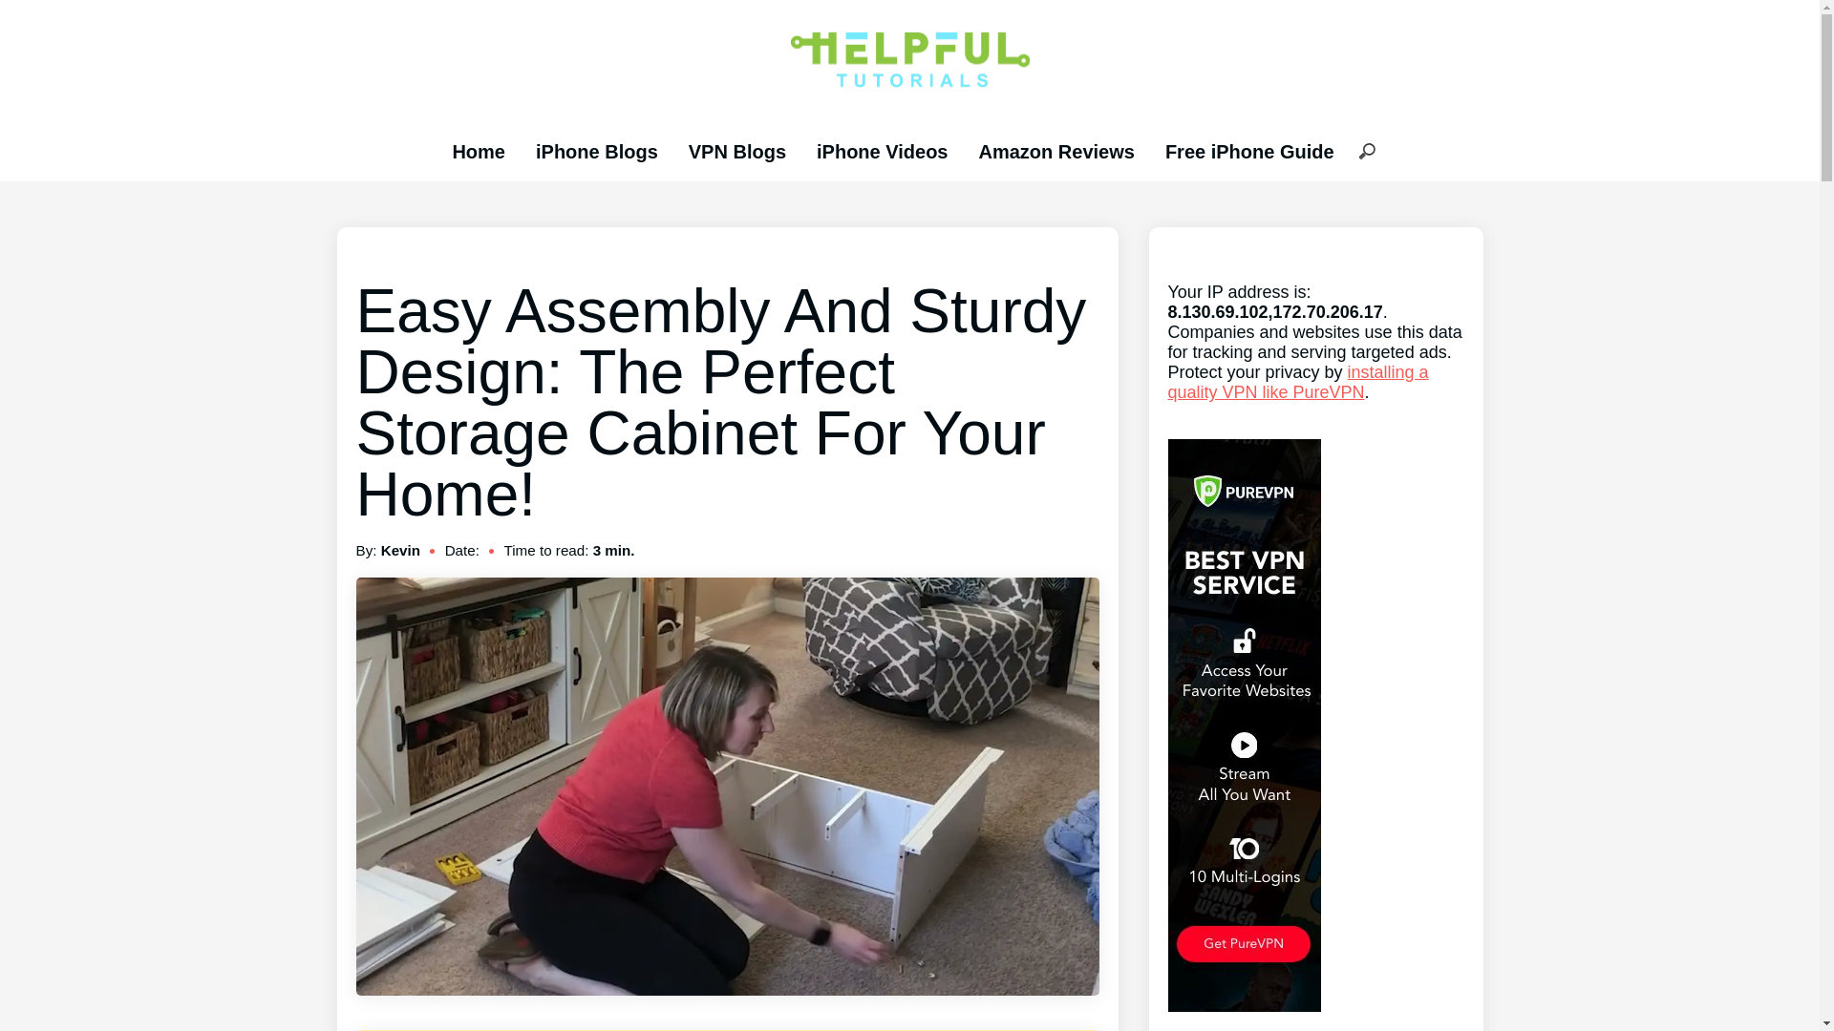 This screenshot has width=1834, height=1031. Describe the element at coordinates (1366, 153) in the screenshot. I see `Search for:` at that location.